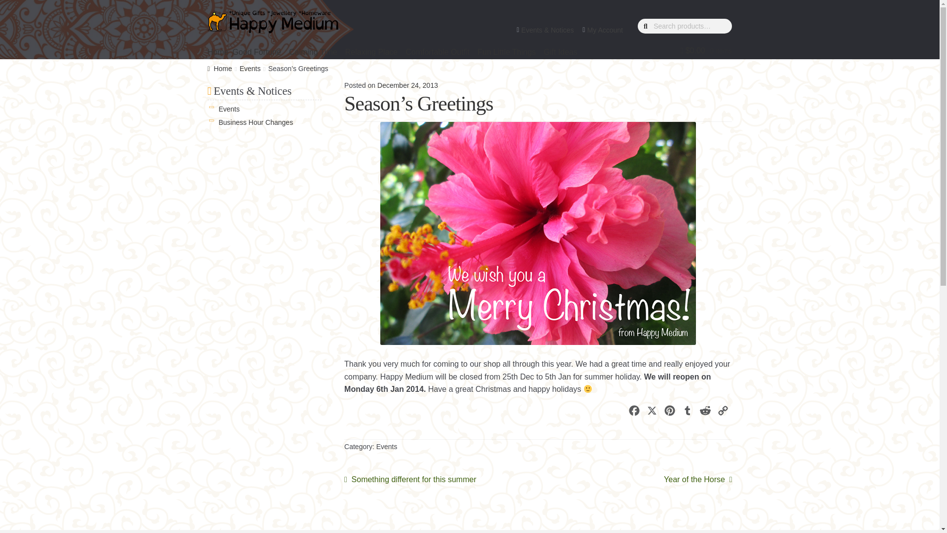 The height and width of the screenshot is (533, 947). I want to click on Tumblr, so click(688, 413).